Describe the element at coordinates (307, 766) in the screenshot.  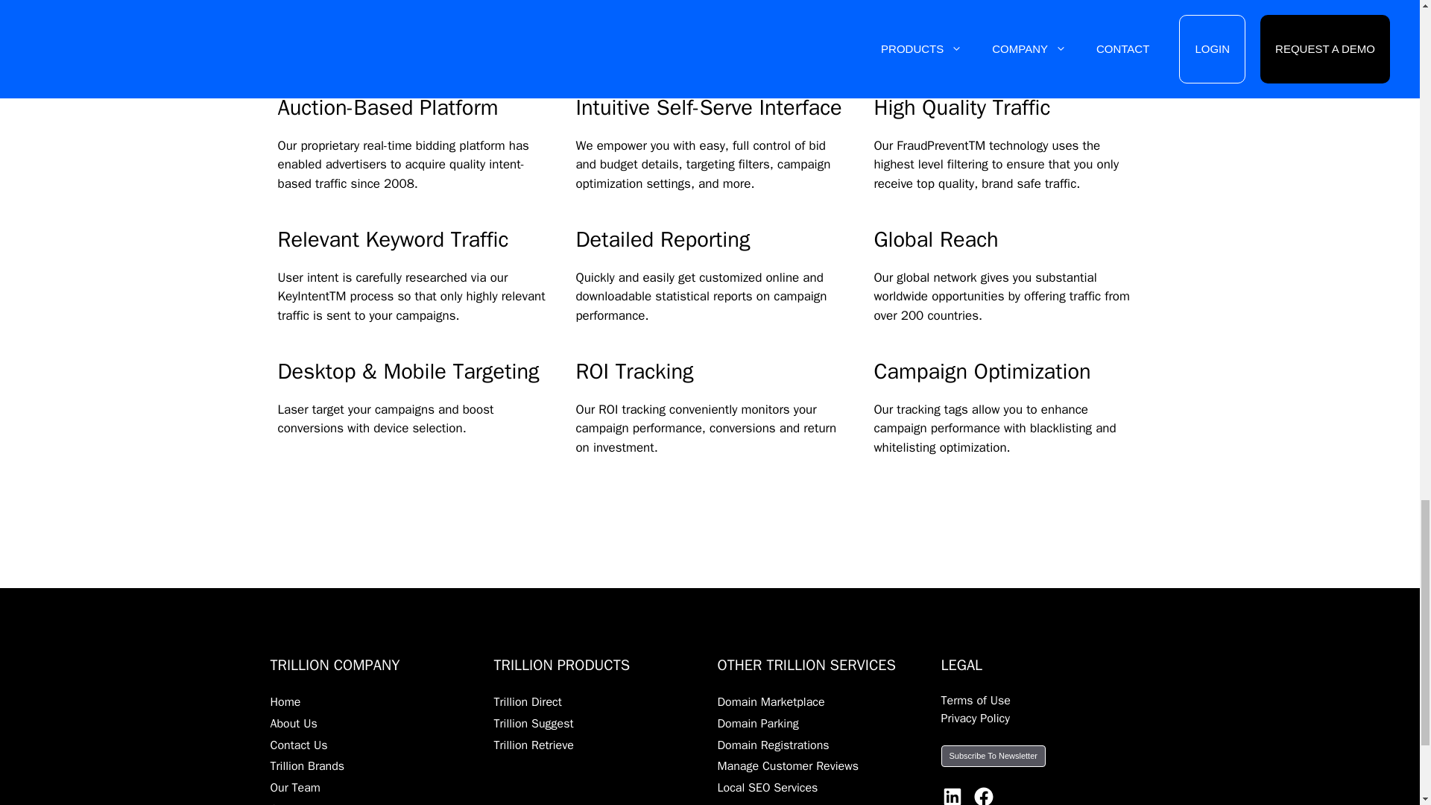
I see `Trillion Brands` at that location.